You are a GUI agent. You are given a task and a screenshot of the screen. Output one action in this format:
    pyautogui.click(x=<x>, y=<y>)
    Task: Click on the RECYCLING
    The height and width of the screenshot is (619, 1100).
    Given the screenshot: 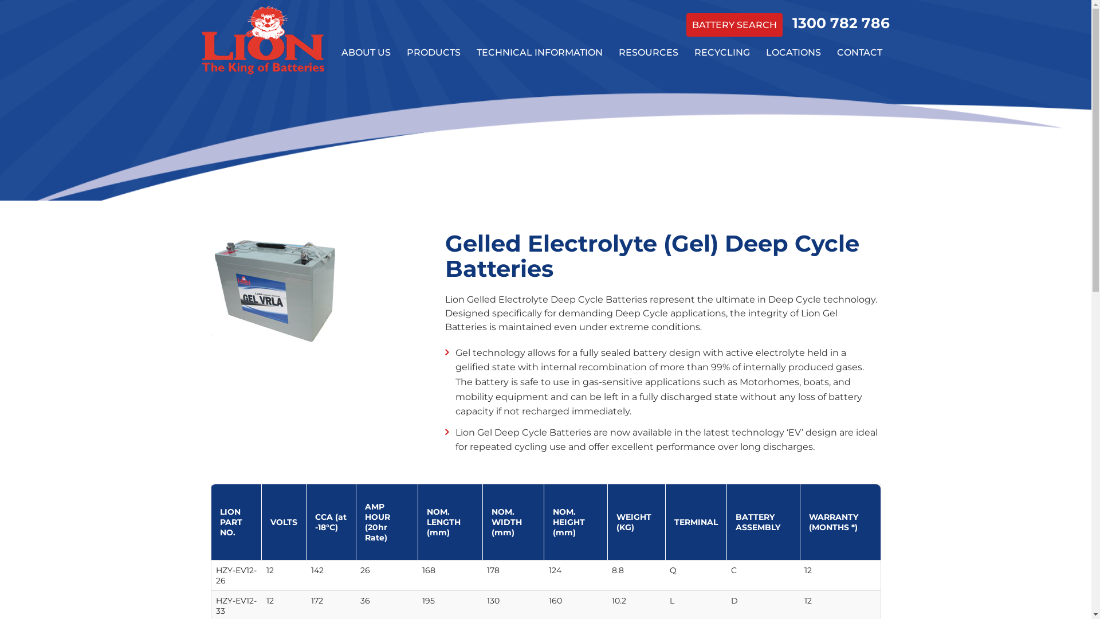 What is the action you would take?
    pyautogui.click(x=722, y=53)
    